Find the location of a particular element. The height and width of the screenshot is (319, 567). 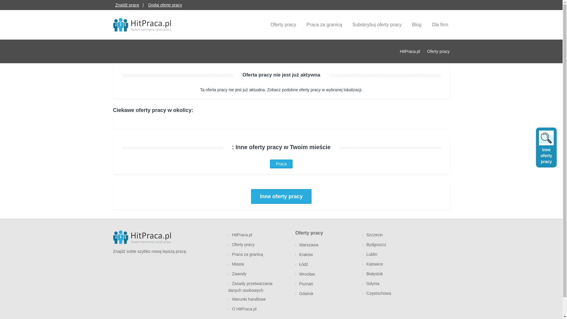

Gdynia is located at coordinates (391, 284).